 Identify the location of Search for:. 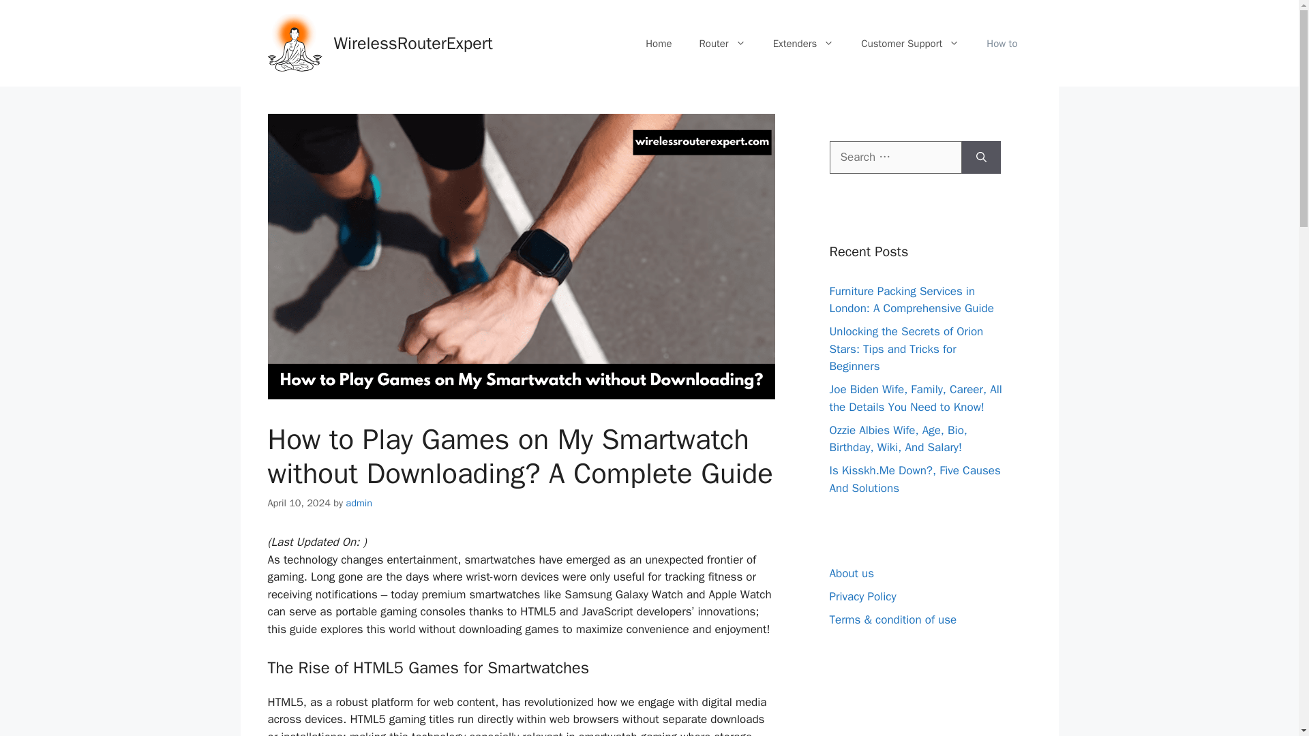
(894, 157).